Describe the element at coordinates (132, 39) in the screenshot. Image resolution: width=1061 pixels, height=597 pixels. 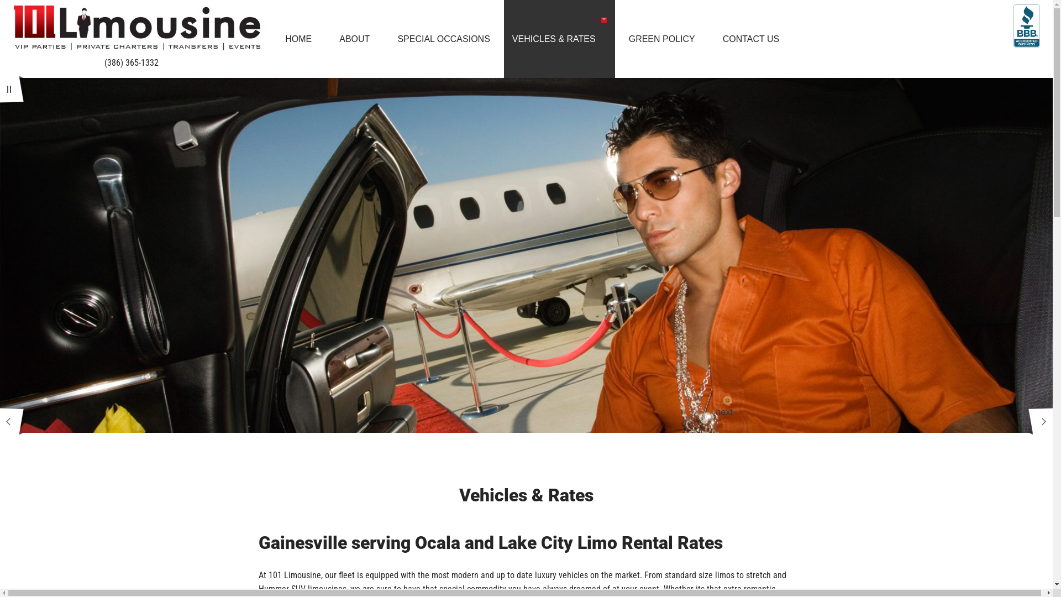
I see `(386) 365-1332` at that location.